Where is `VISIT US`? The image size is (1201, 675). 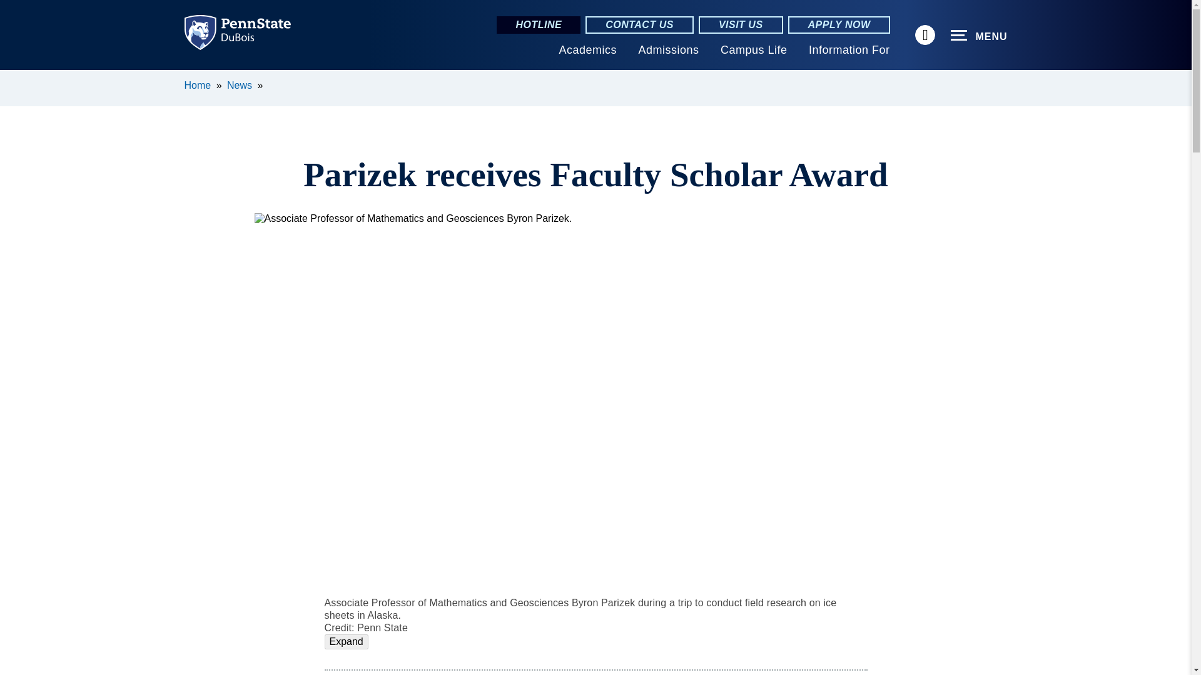 VISIT US is located at coordinates (741, 25).